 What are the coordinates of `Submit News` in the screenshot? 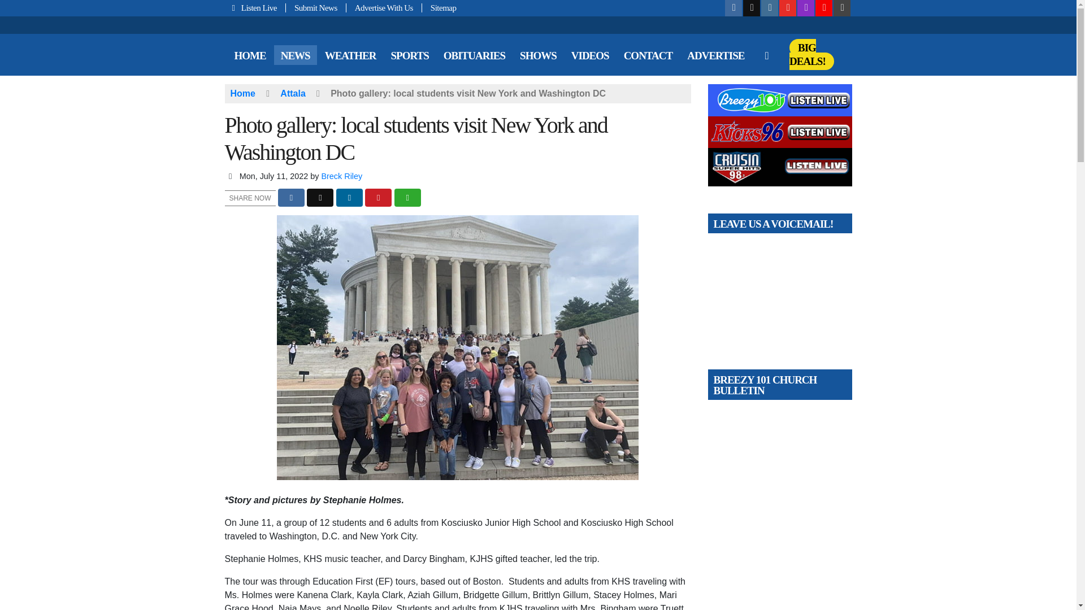 It's located at (316, 8).